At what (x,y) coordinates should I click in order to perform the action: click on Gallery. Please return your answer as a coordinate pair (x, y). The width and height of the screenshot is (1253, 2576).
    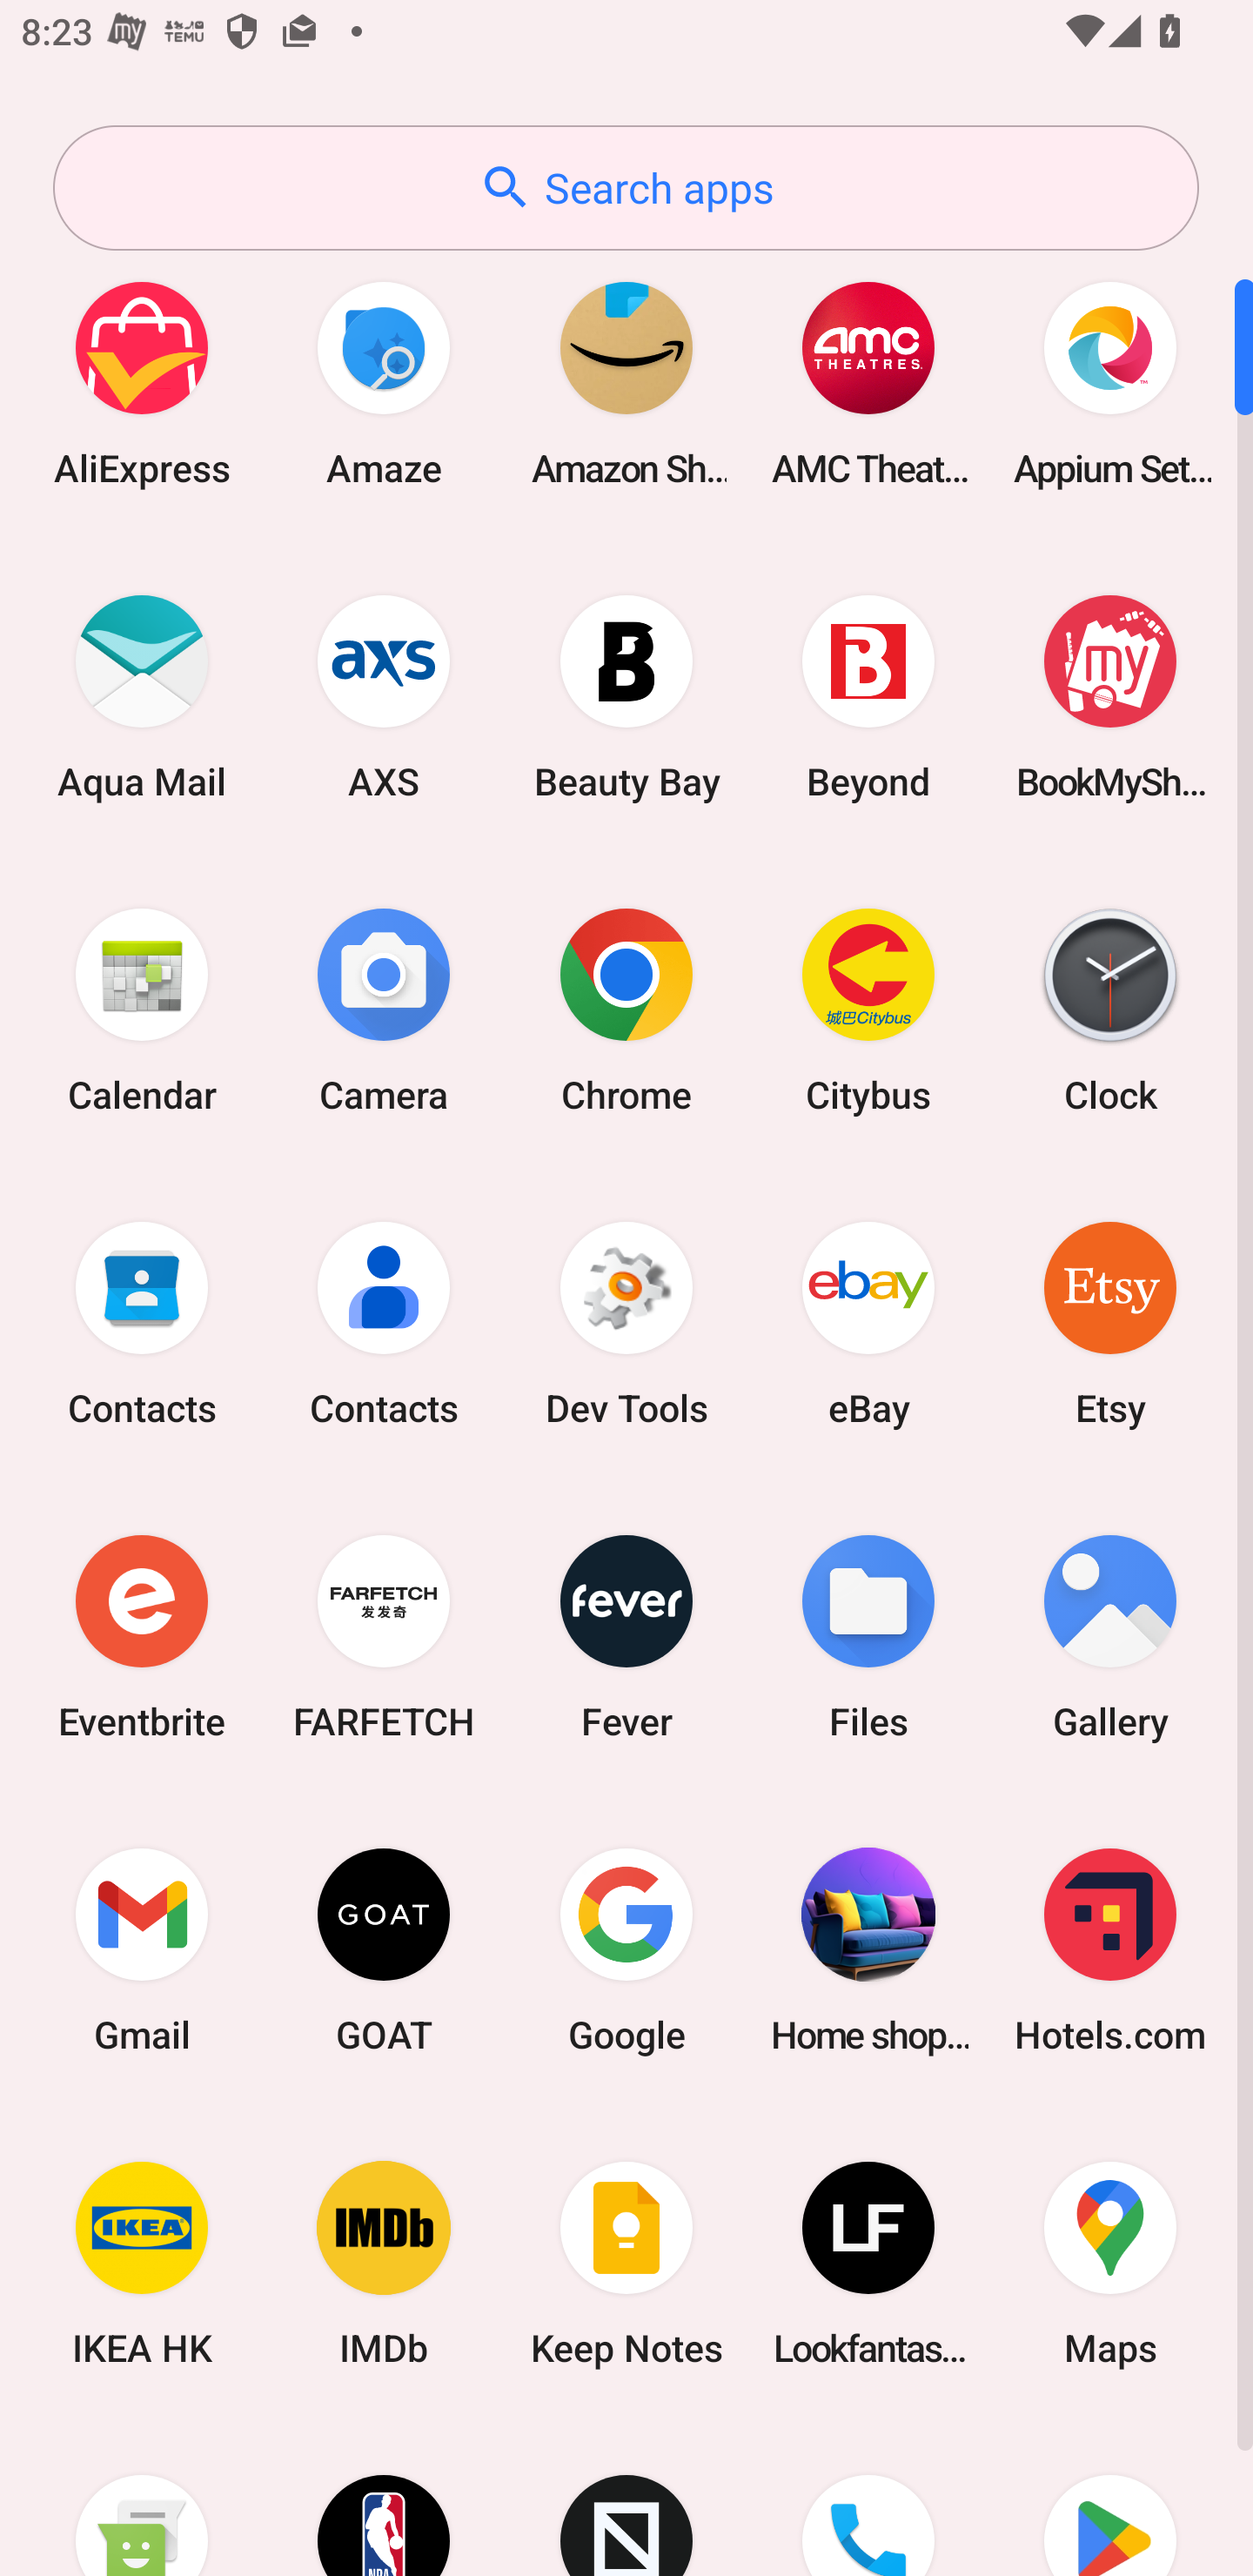
    Looking at the image, I should click on (1110, 1636).